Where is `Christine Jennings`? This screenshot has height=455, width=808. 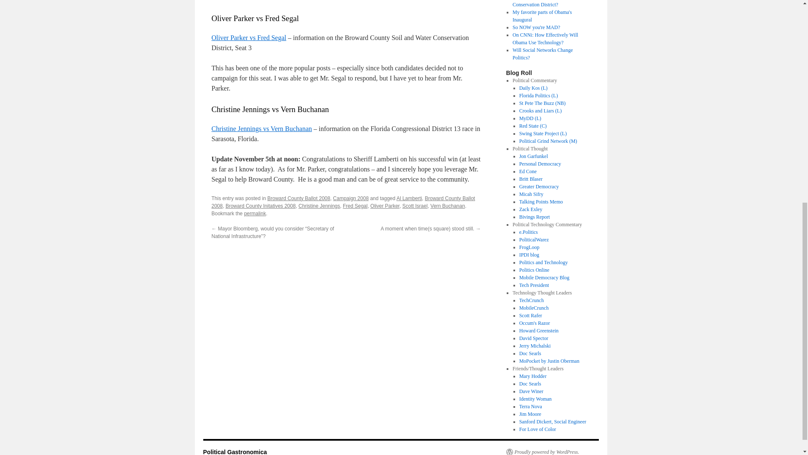
Christine Jennings is located at coordinates (319, 206).